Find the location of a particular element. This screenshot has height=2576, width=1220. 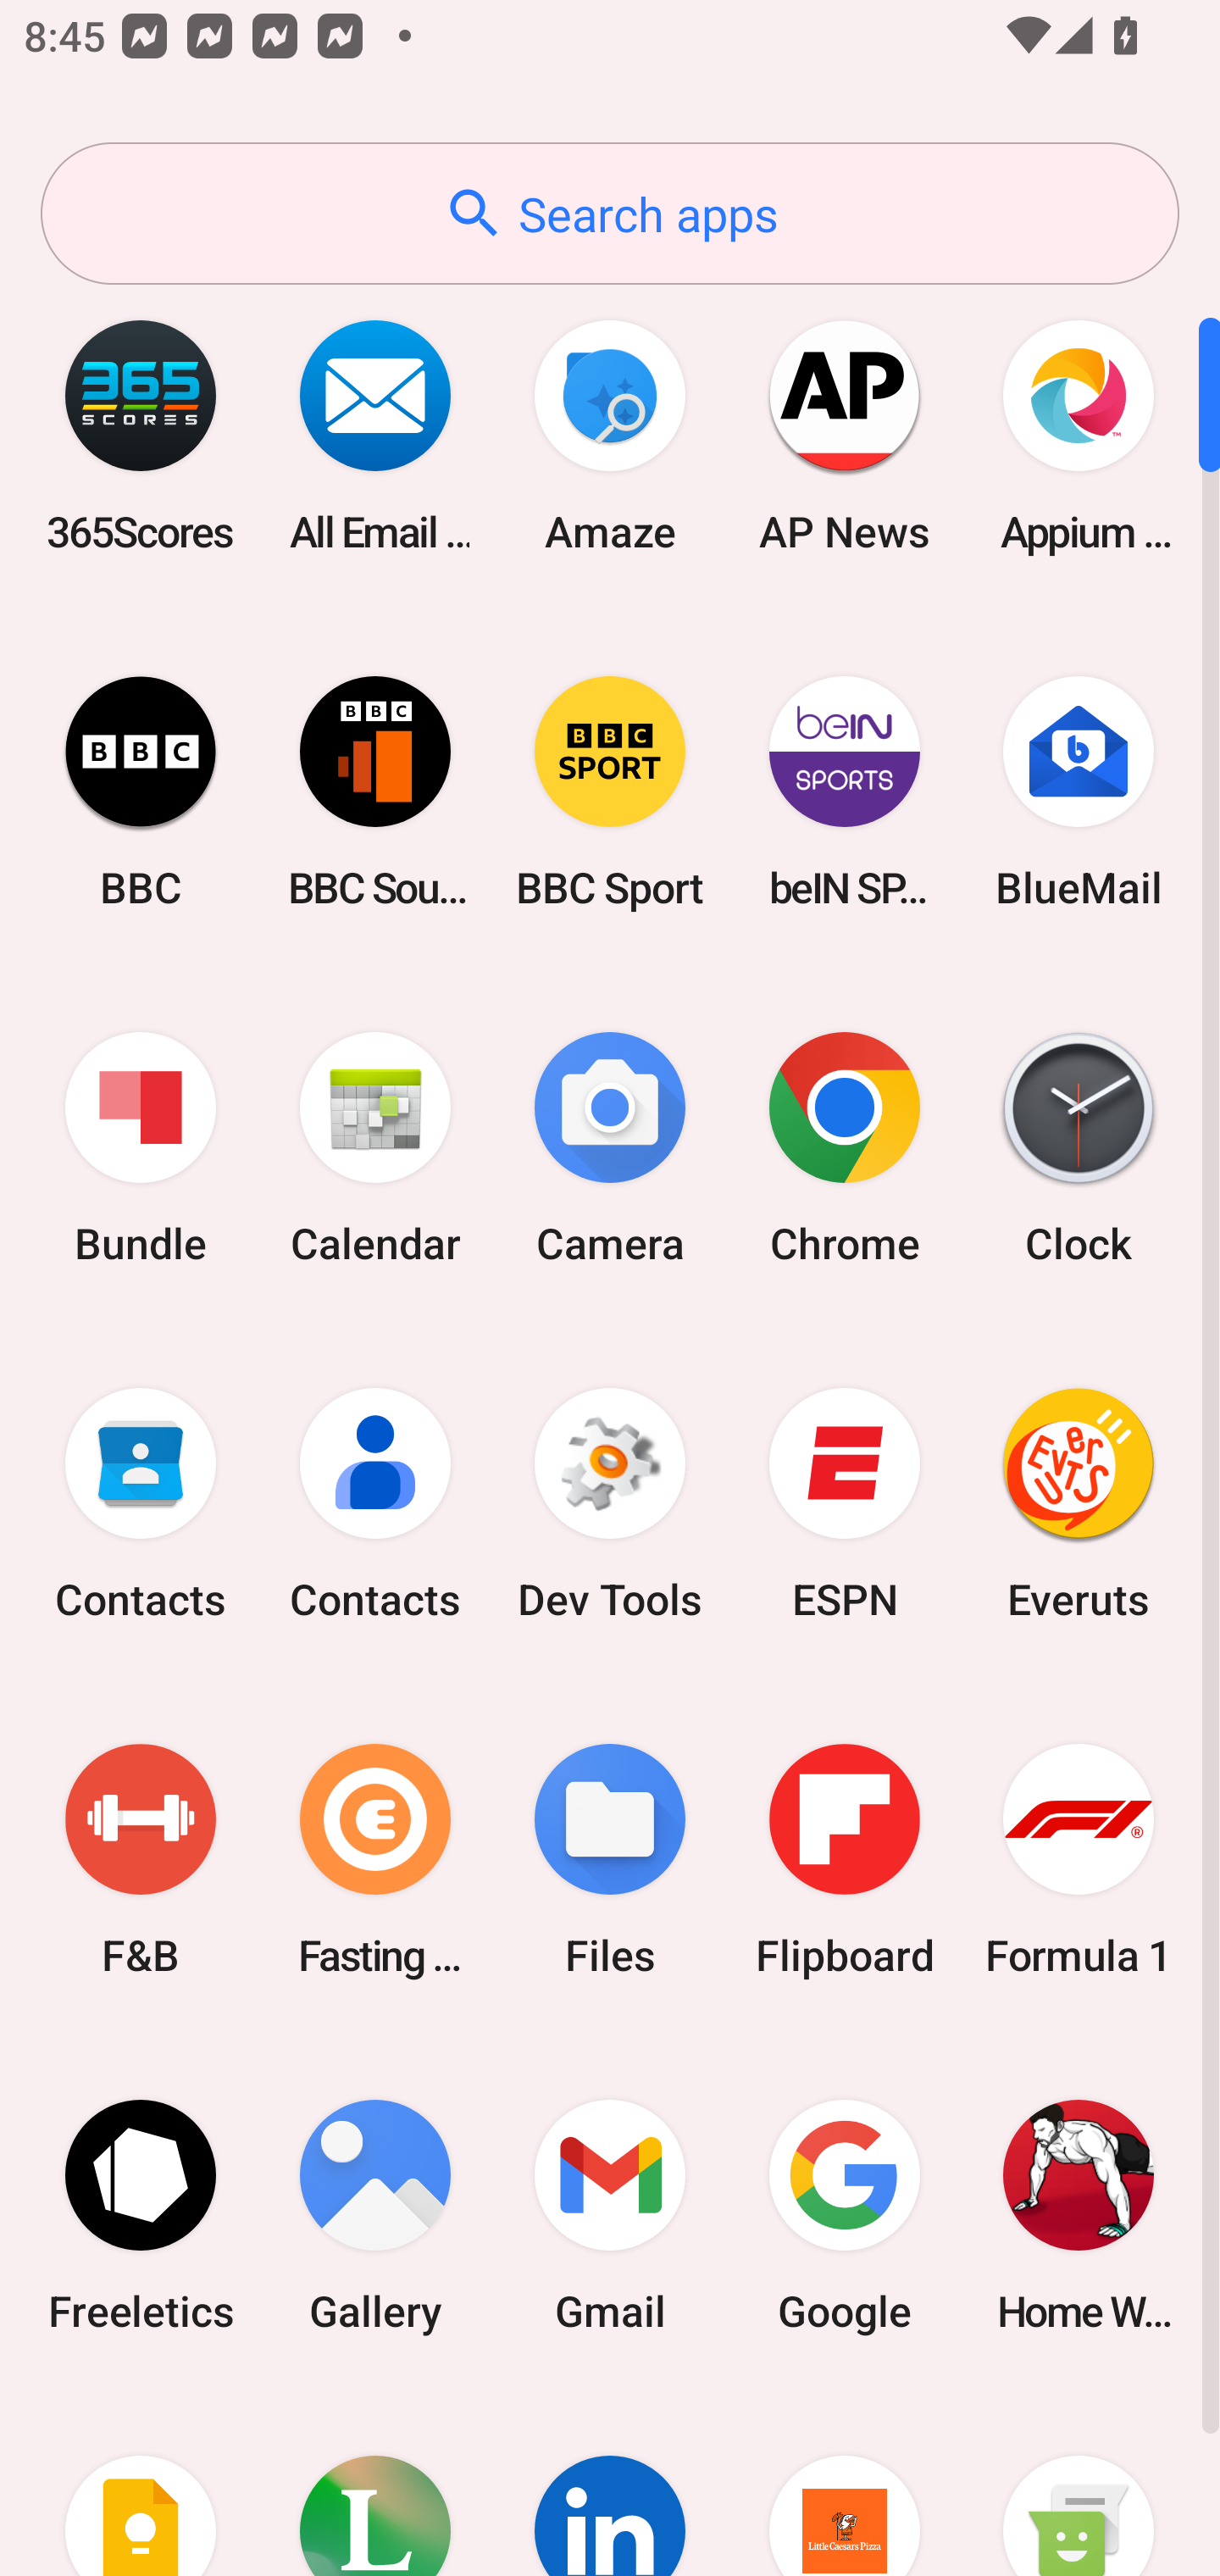

beIN SPORTS is located at coordinates (844, 791).